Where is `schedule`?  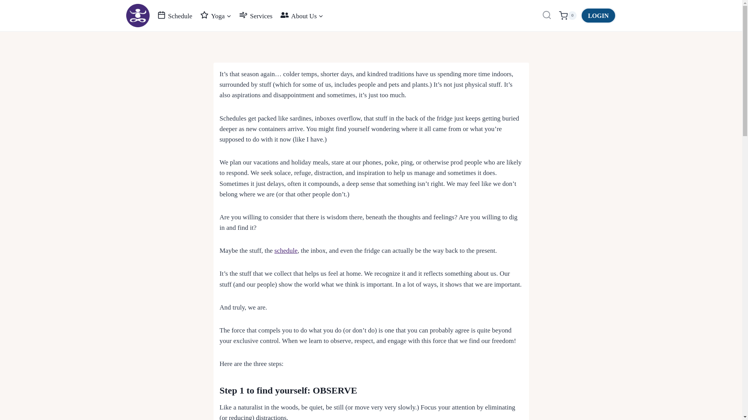
schedule is located at coordinates (286, 250).